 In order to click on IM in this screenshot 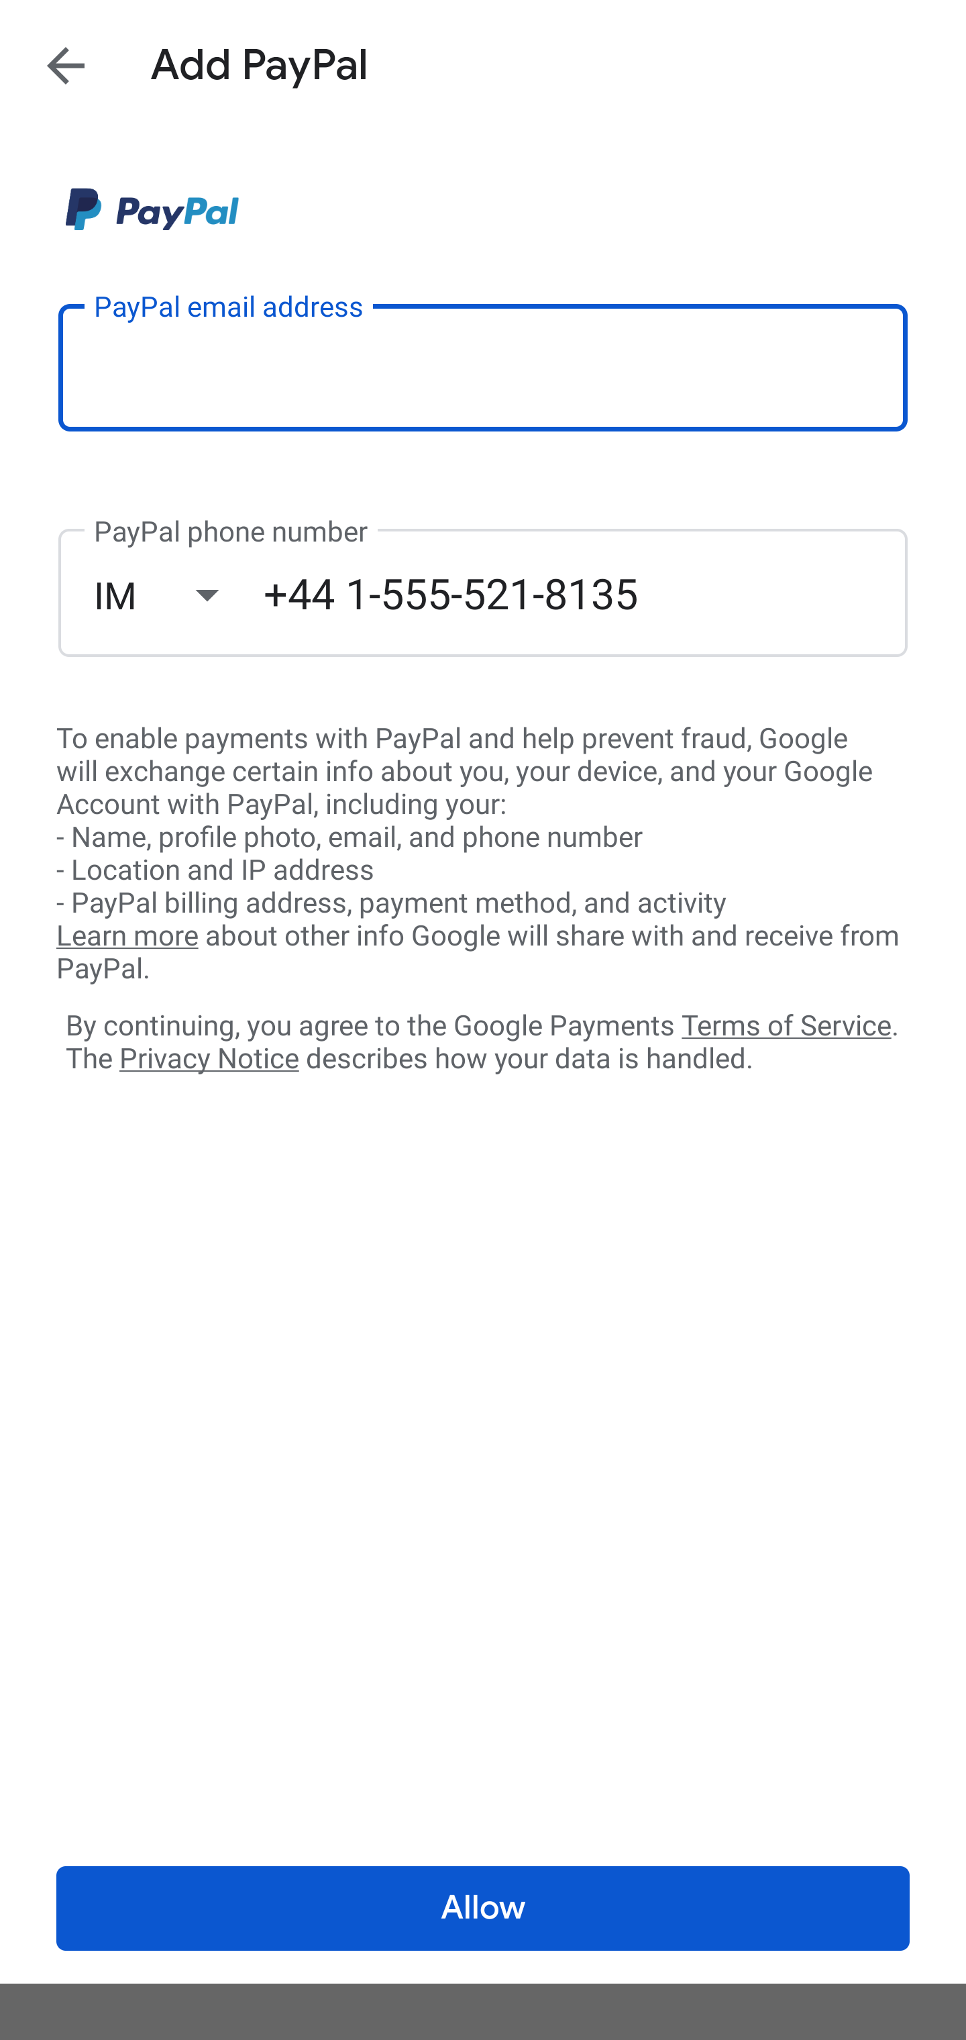, I will do `click(178, 595)`.